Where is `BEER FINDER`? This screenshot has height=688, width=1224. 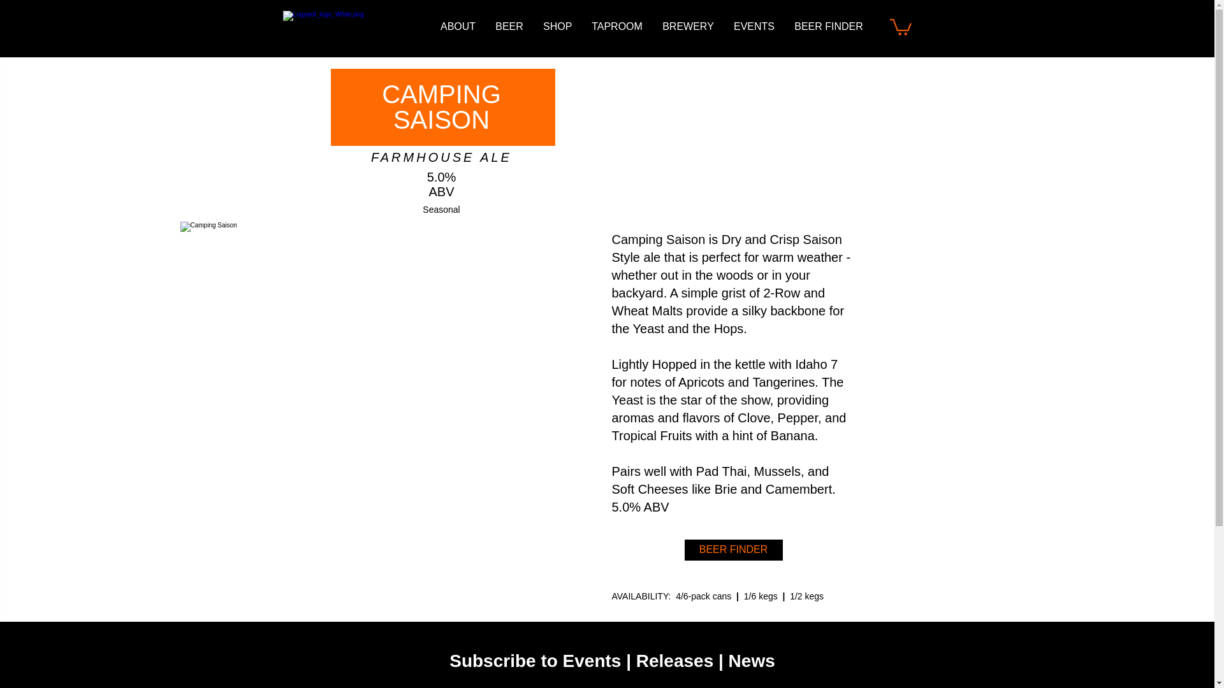 BEER FINDER is located at coordinates (733, 550).